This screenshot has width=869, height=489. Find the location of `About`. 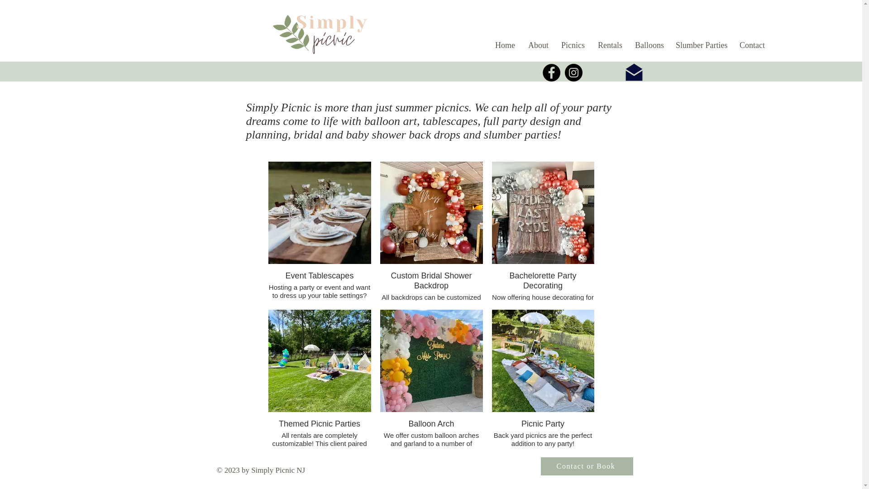

About is located at coordinates (538, 45).